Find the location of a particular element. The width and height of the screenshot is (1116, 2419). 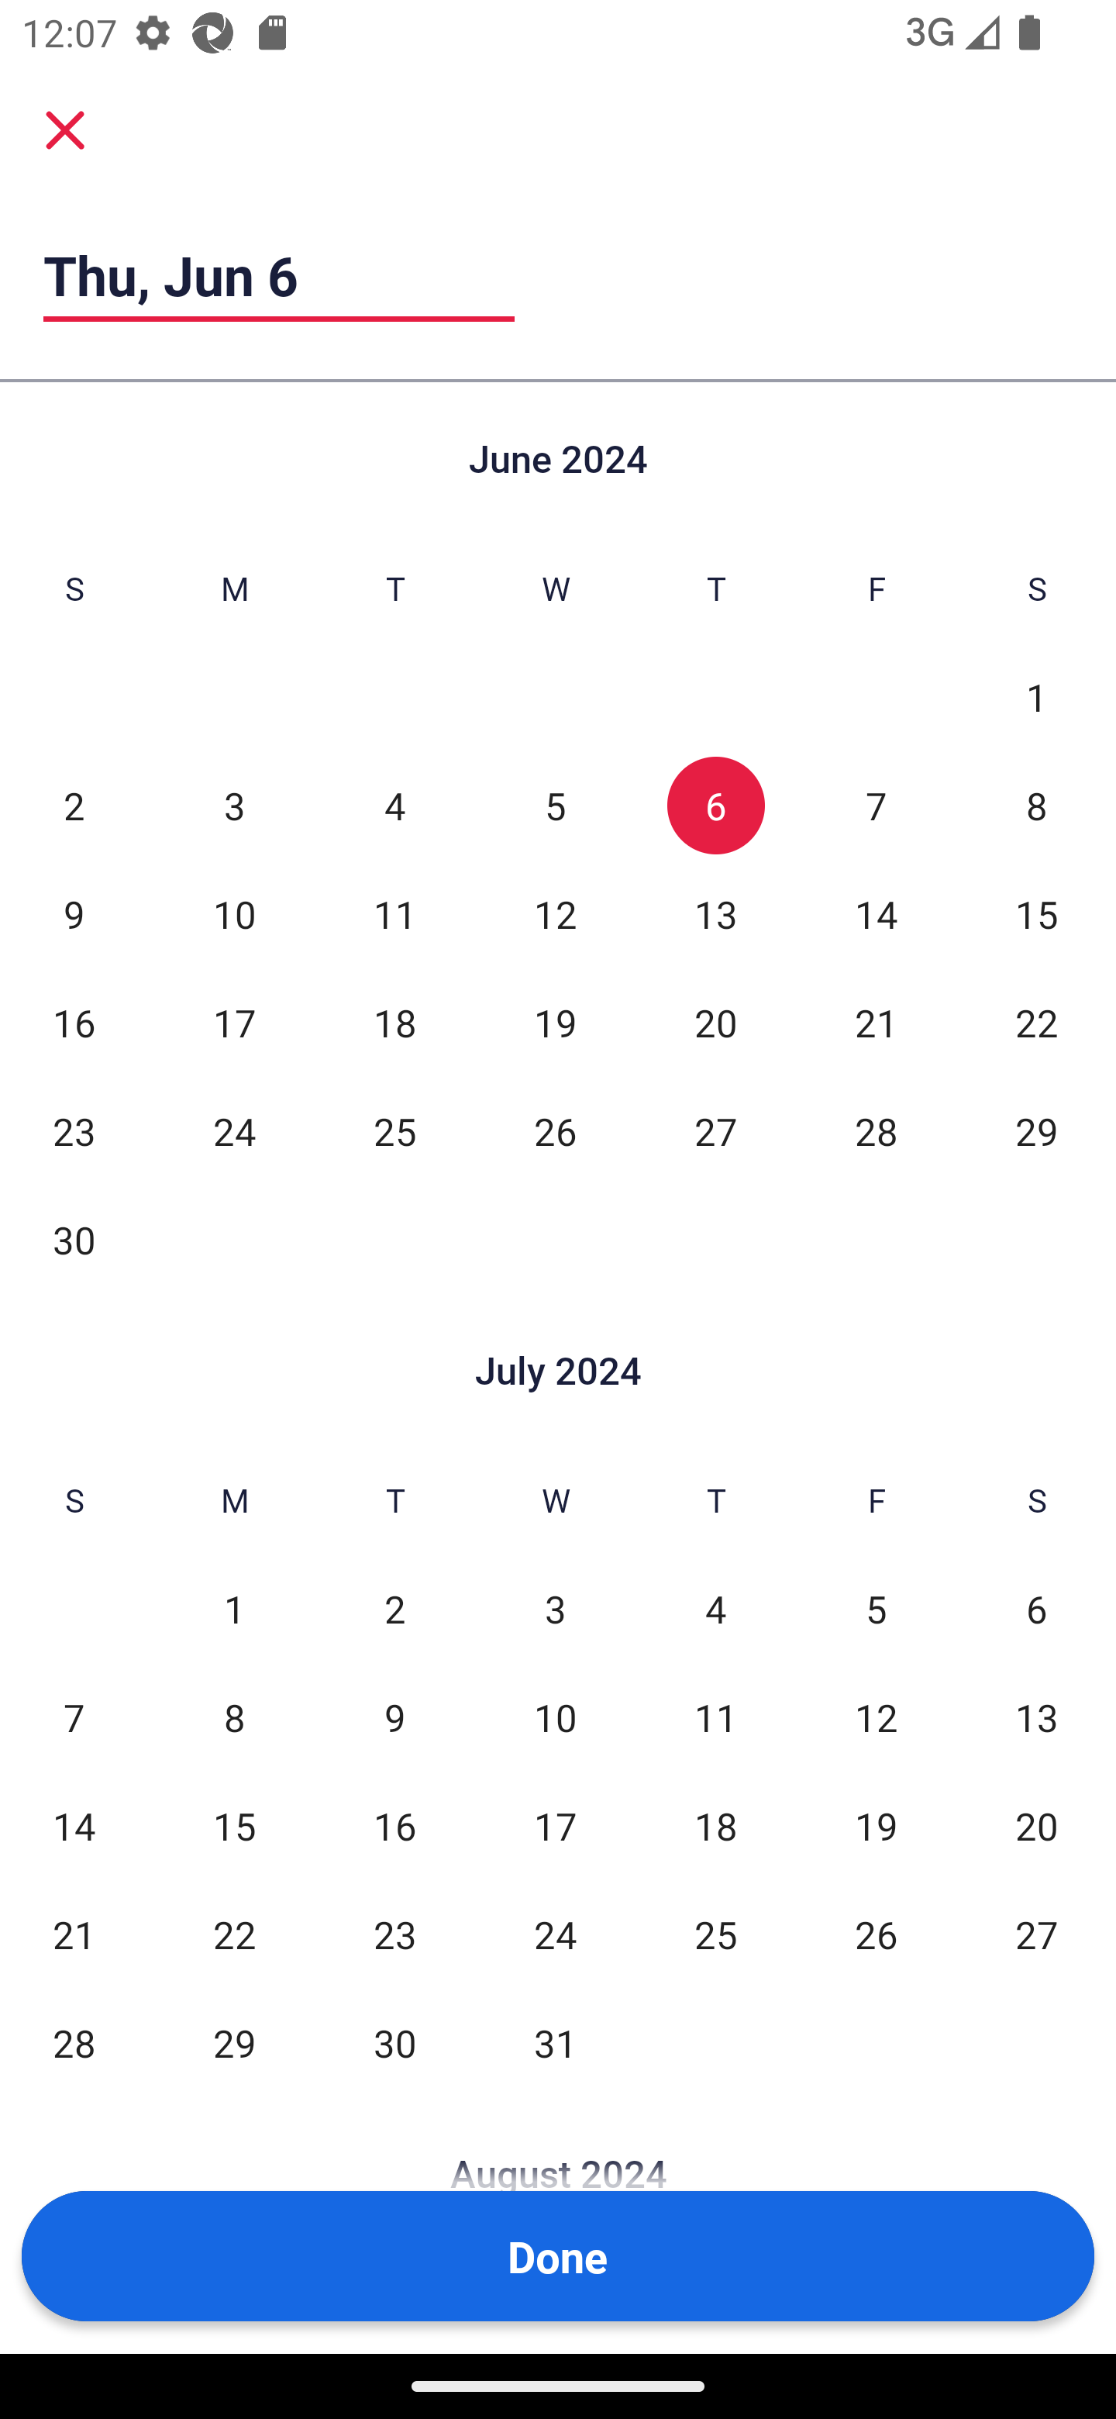

13 Sat, Jul 13, Not Selected is located at coordinates (1037, 1717).